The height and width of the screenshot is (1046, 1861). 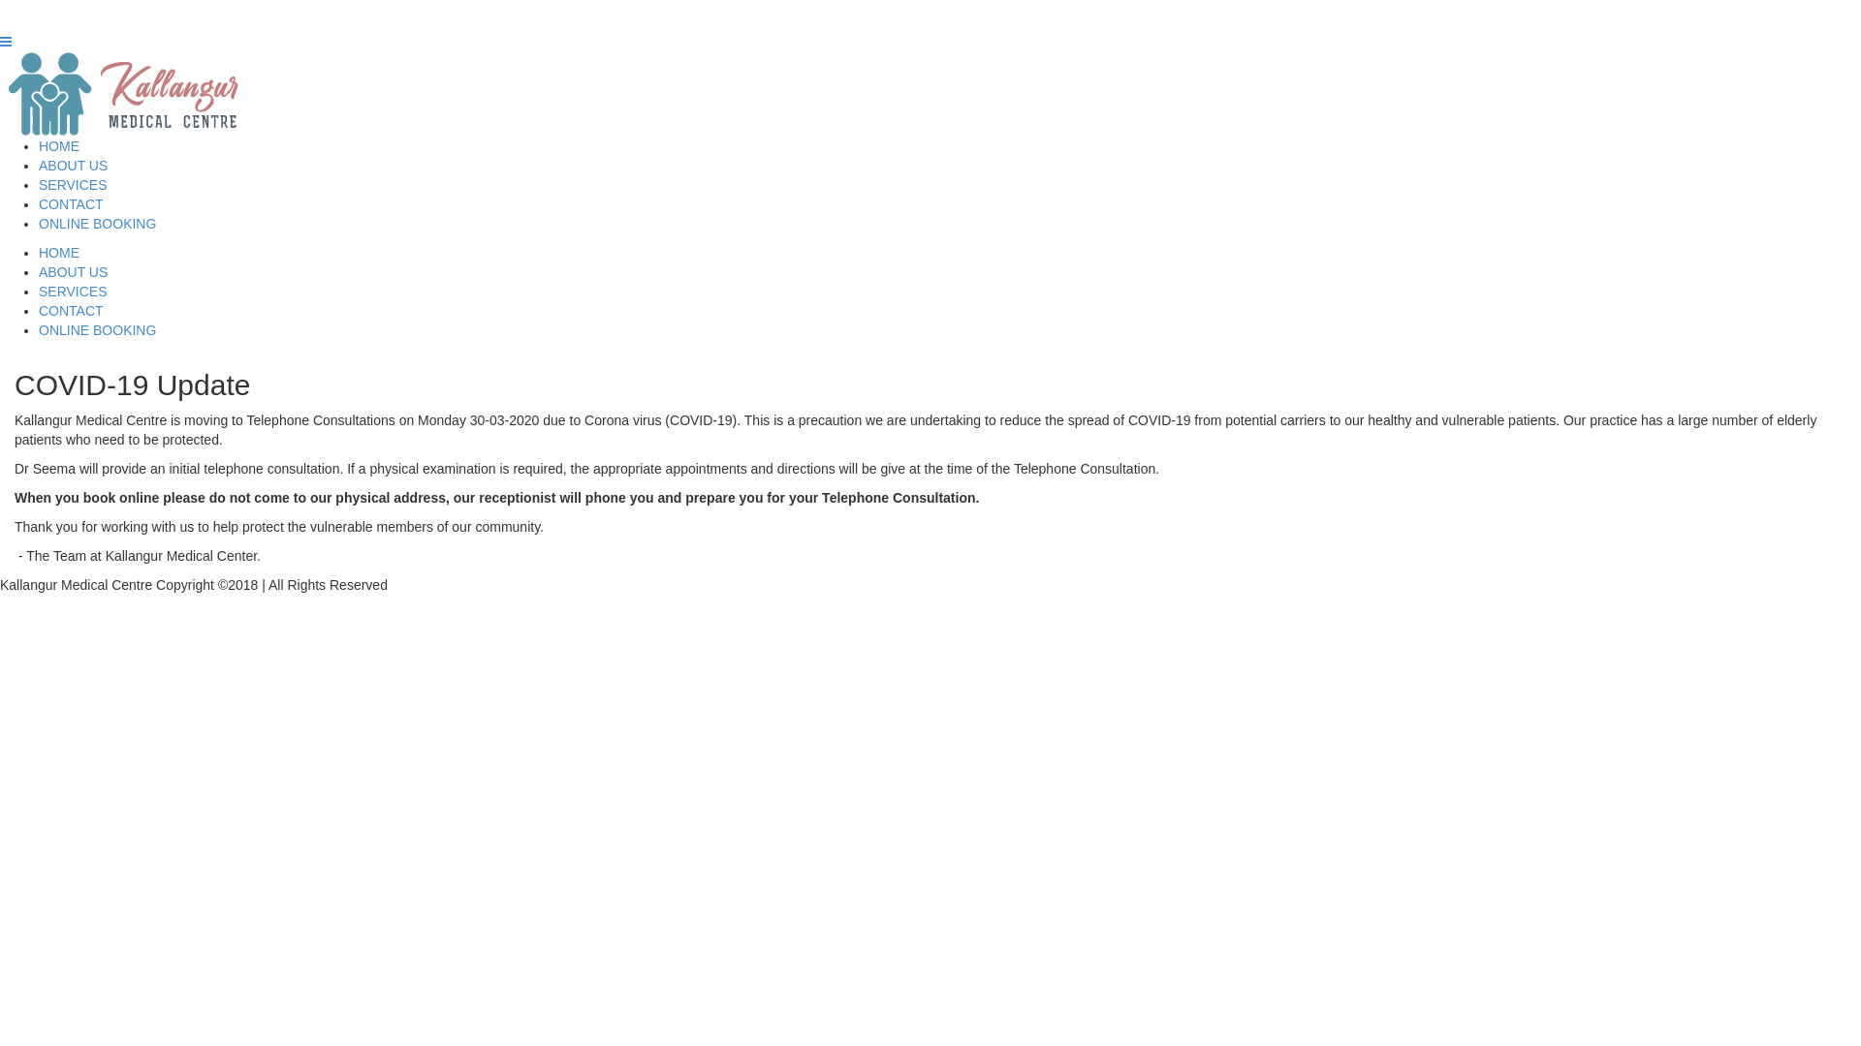 What do you see at coordinates (74, 292) in the screenshot?
I see `SERVICES` at bounding box center [74, 292].